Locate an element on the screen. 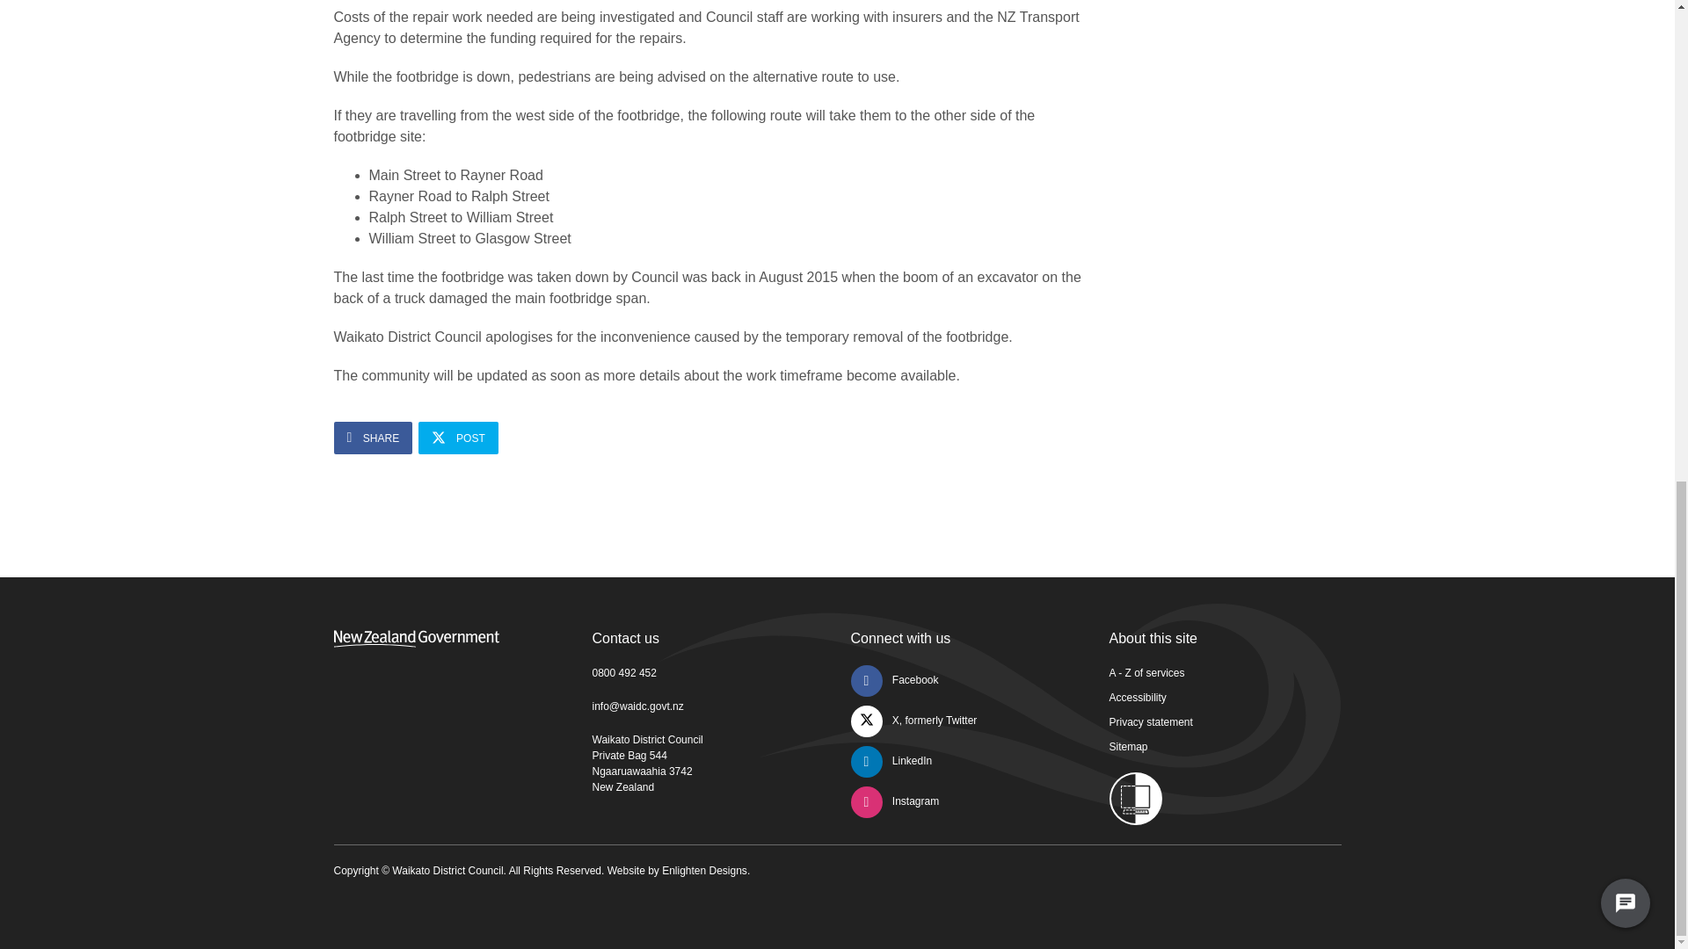 This screenshot has height=949, width=1688. A - Z of services is located at coordinates (1146, 673).